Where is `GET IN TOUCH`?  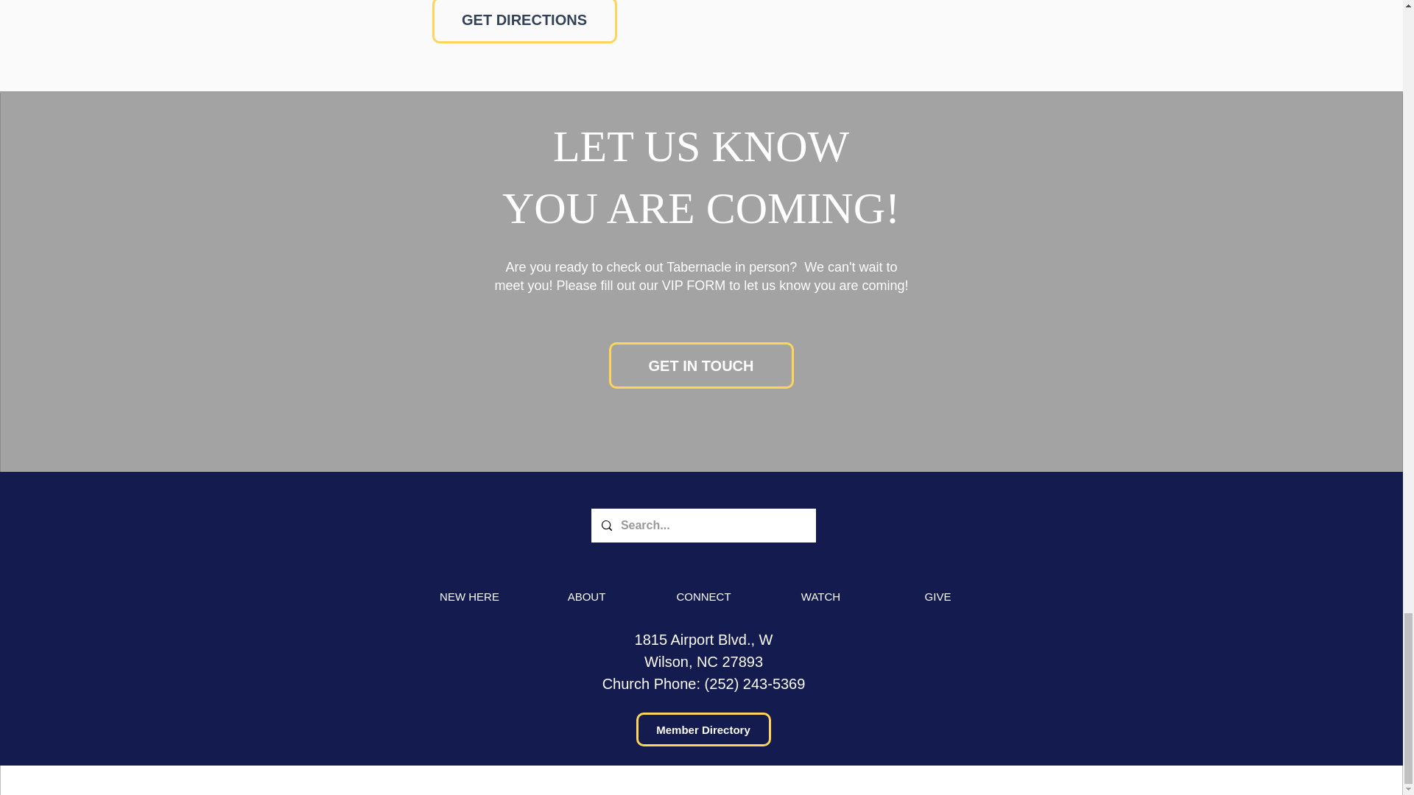 GET IN TOUCH is located at coordinates (700, 365).